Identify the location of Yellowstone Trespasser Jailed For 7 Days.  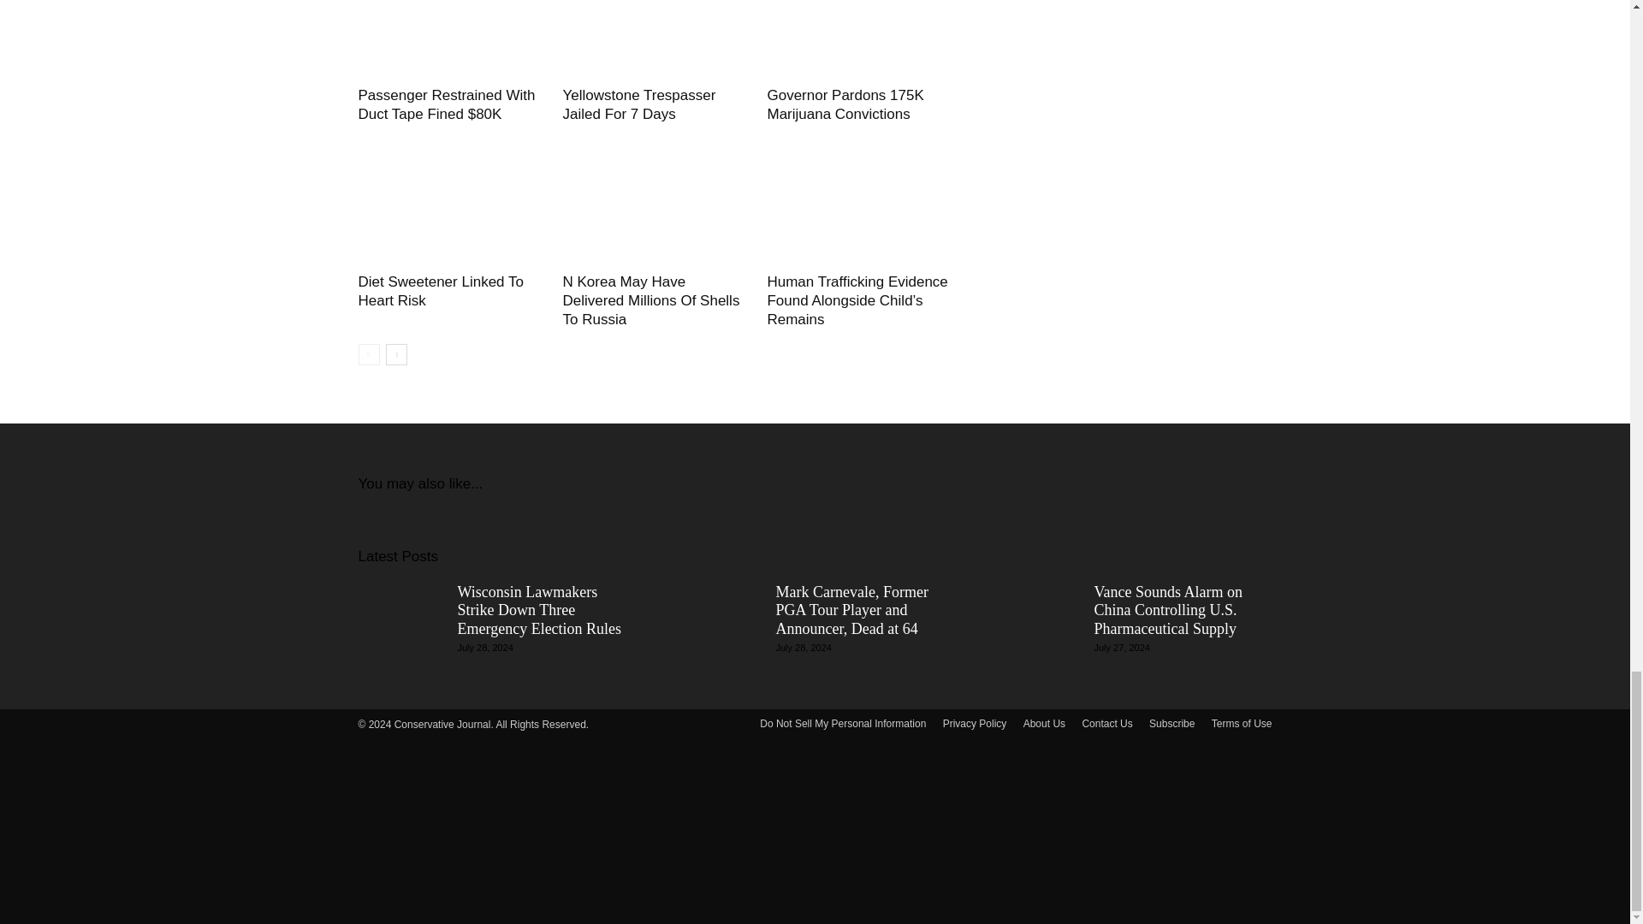
(655, 39).